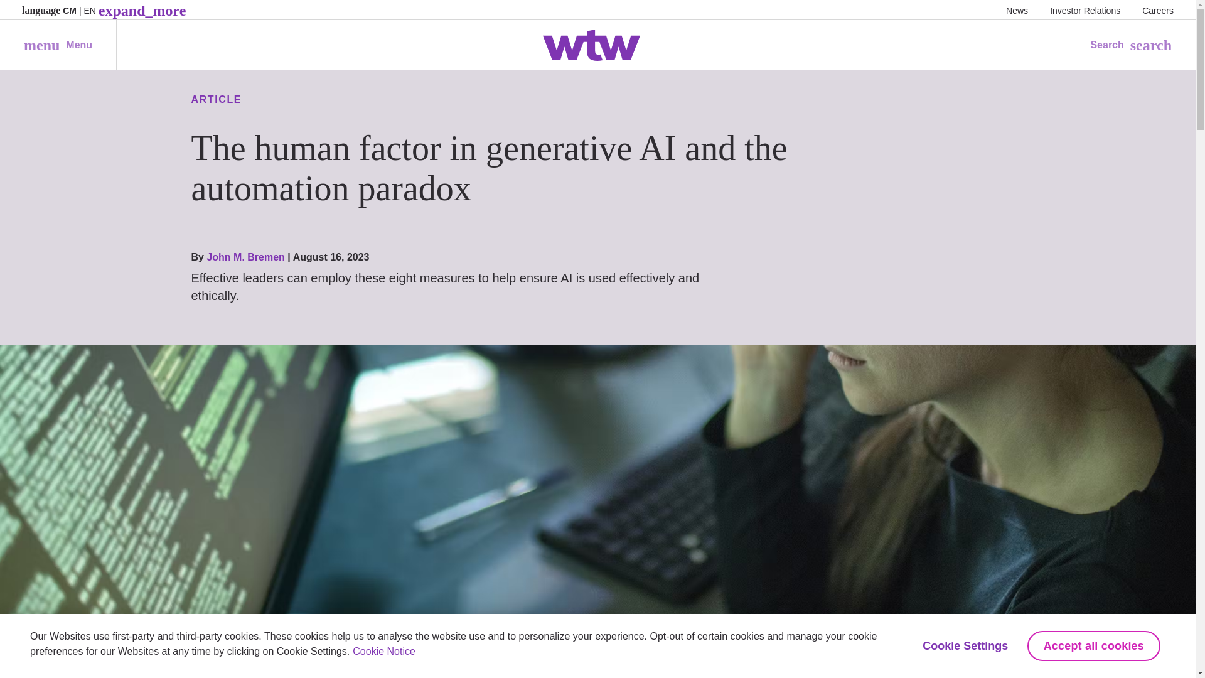  I want to click on News, so click(1017, 10).